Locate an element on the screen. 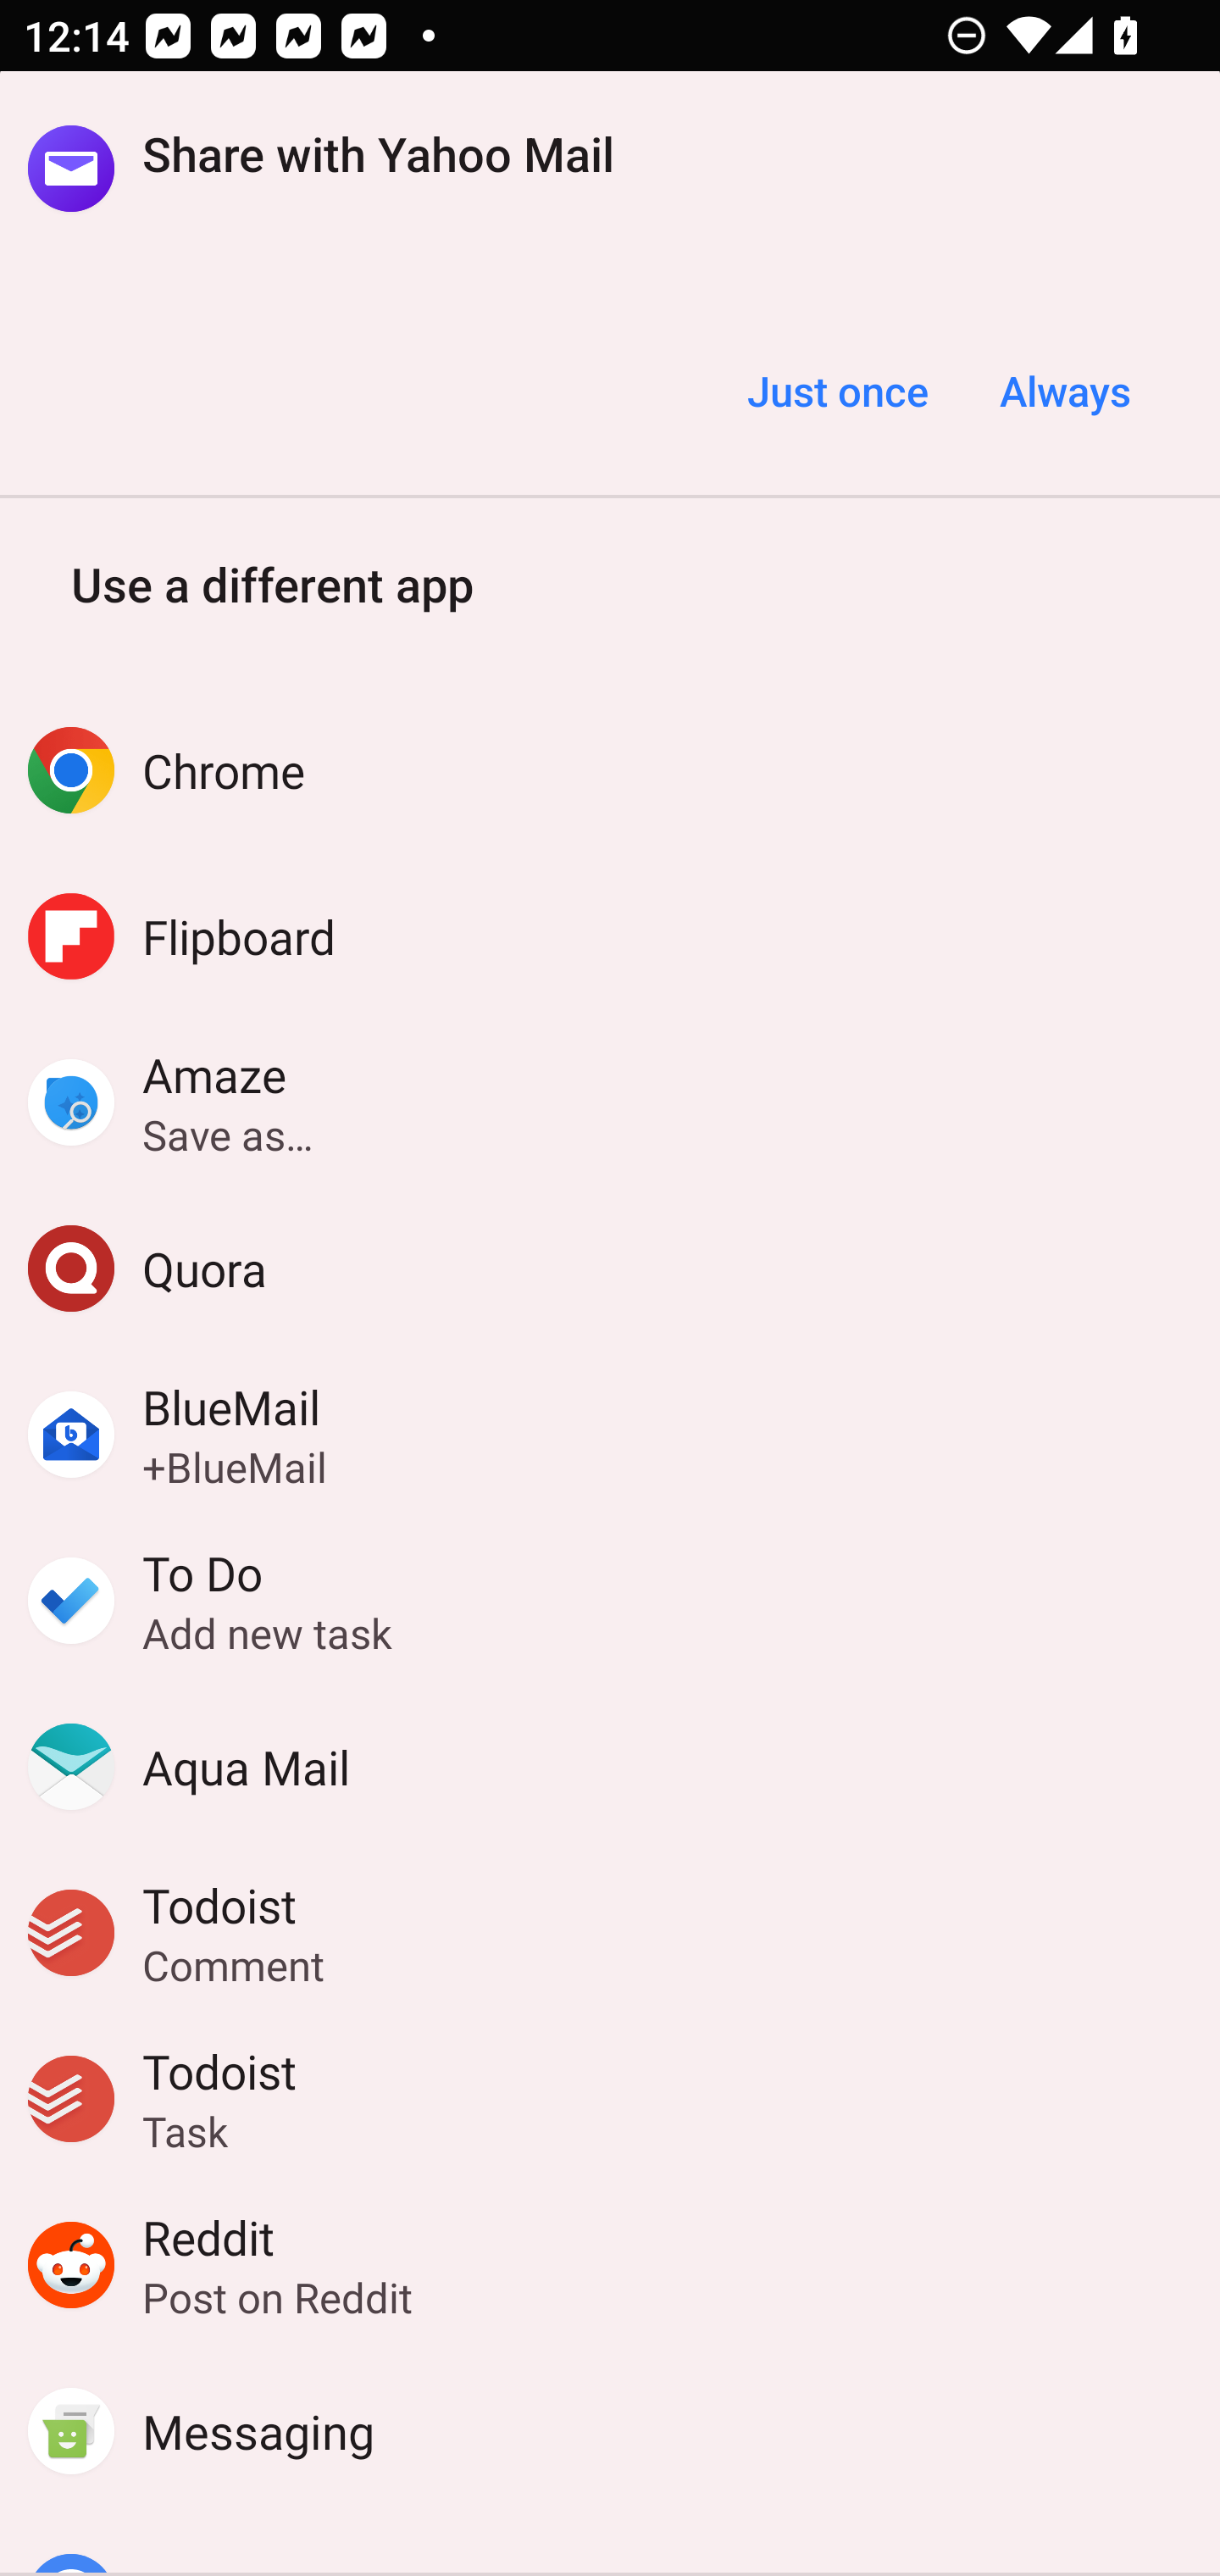 This screenshot has height=2576, width=1220. Messaging is located at coordinates (610, 2432).